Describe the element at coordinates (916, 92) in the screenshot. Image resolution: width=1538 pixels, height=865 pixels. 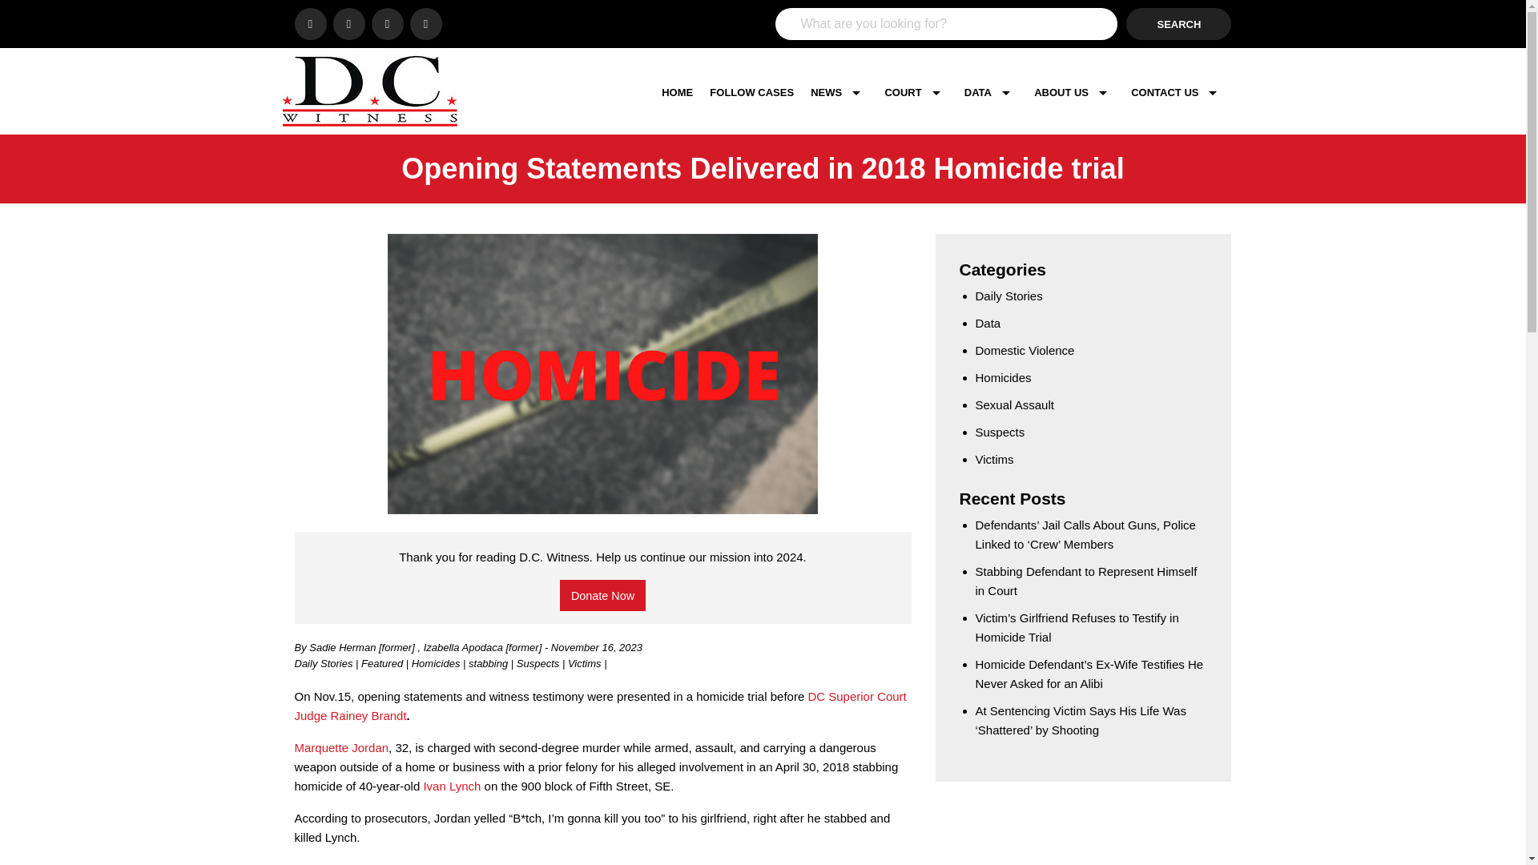
I see `COURT` at that location.